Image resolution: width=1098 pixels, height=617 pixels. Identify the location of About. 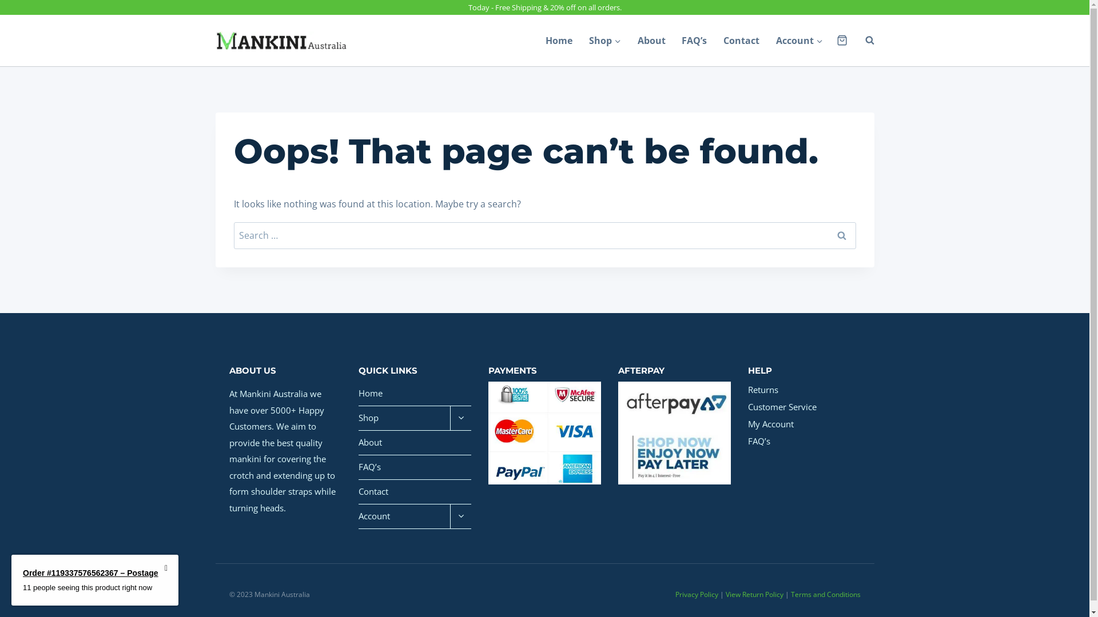
(415, 443).